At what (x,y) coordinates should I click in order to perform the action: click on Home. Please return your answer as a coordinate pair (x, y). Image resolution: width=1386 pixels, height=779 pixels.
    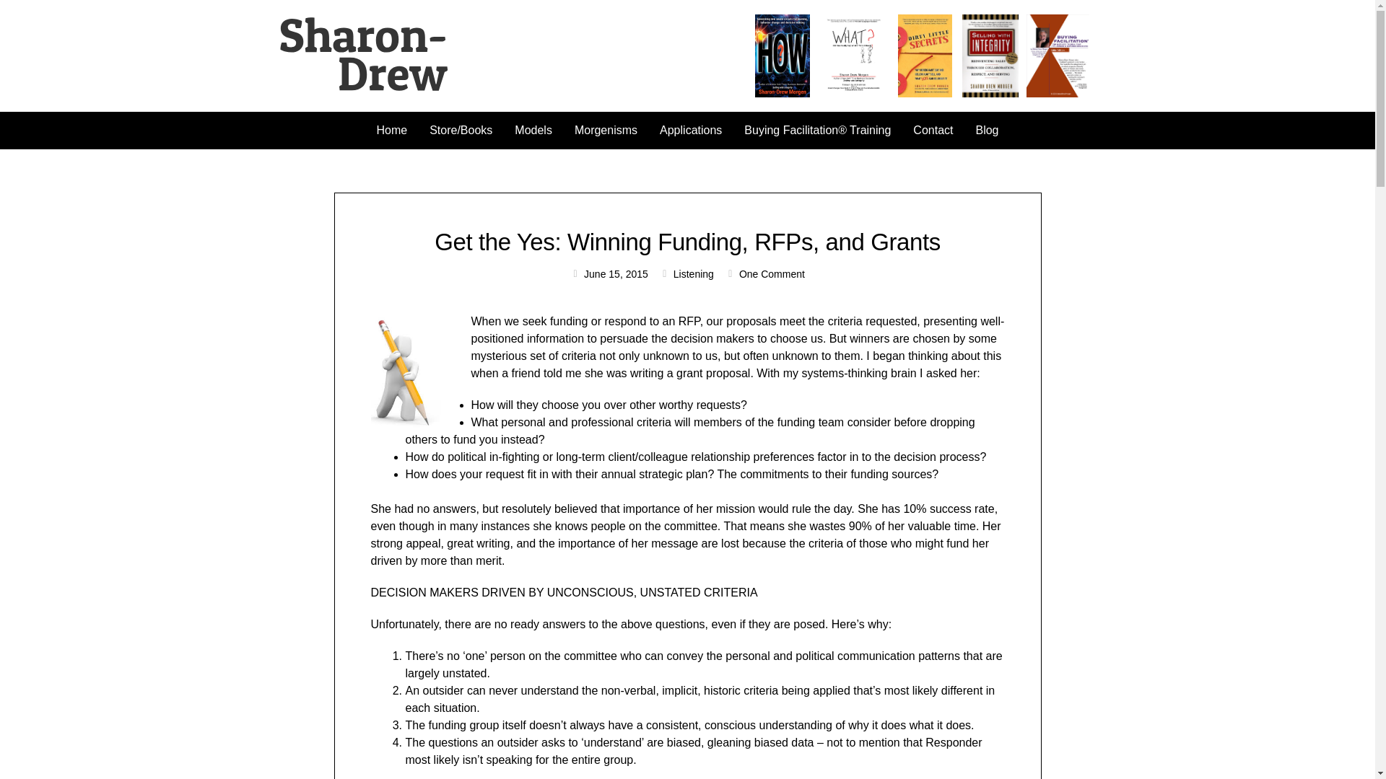
    Looking at the image, I should click on (391, 130).